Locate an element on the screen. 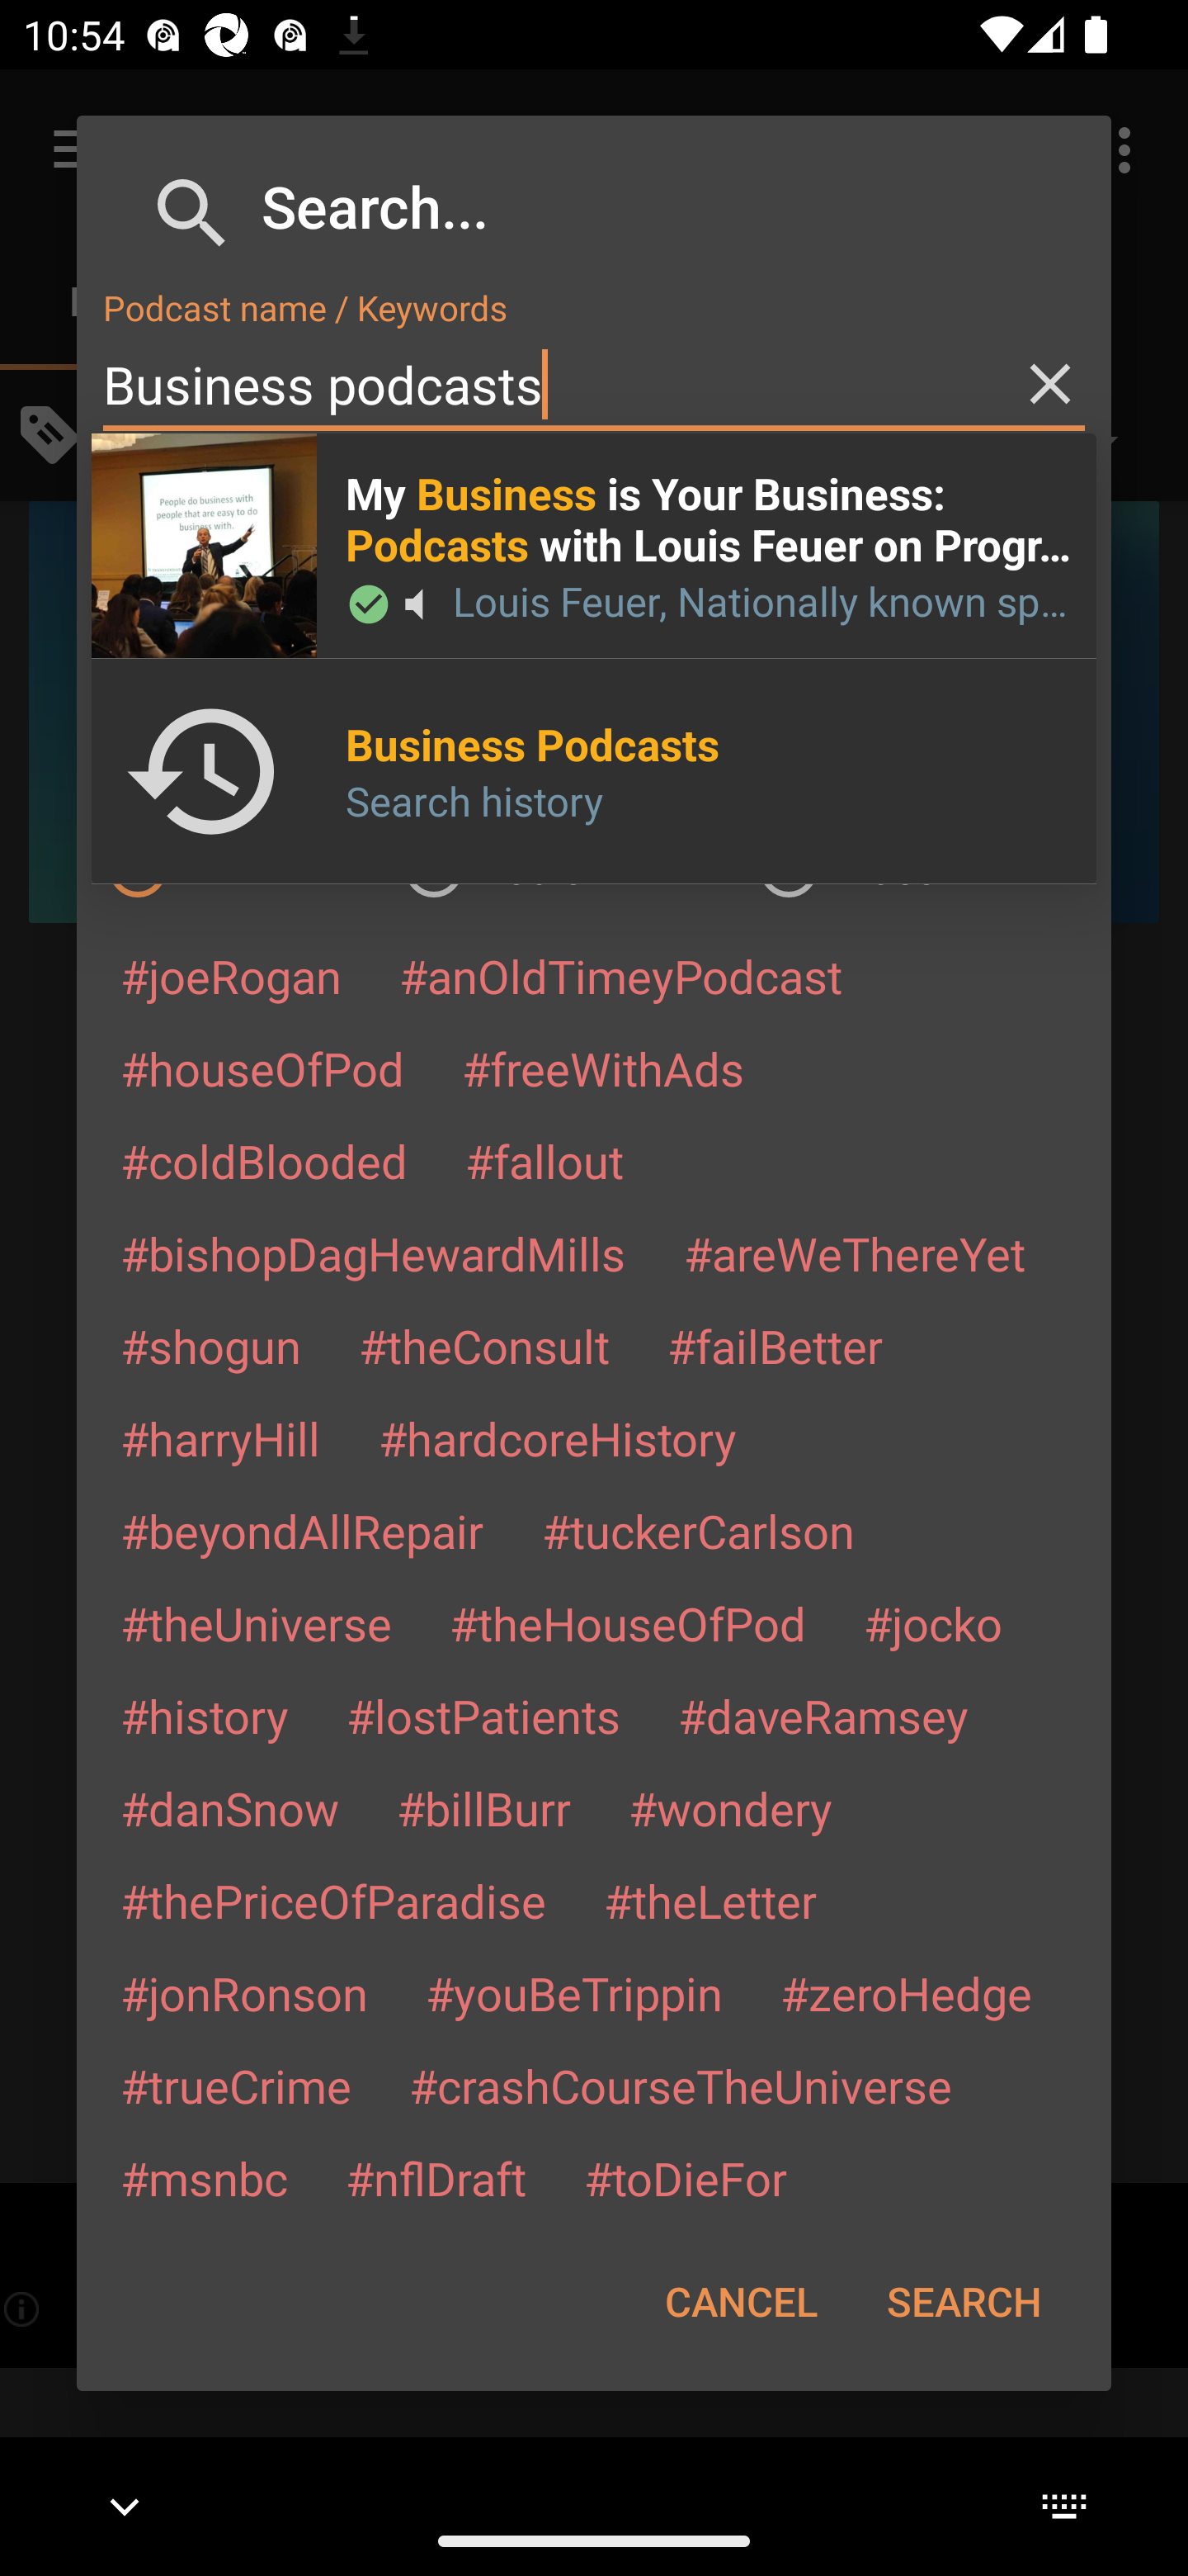 The width and height of the screenshot is (1188, 2576). #trueCrime is located at coordinates (236, 2085).